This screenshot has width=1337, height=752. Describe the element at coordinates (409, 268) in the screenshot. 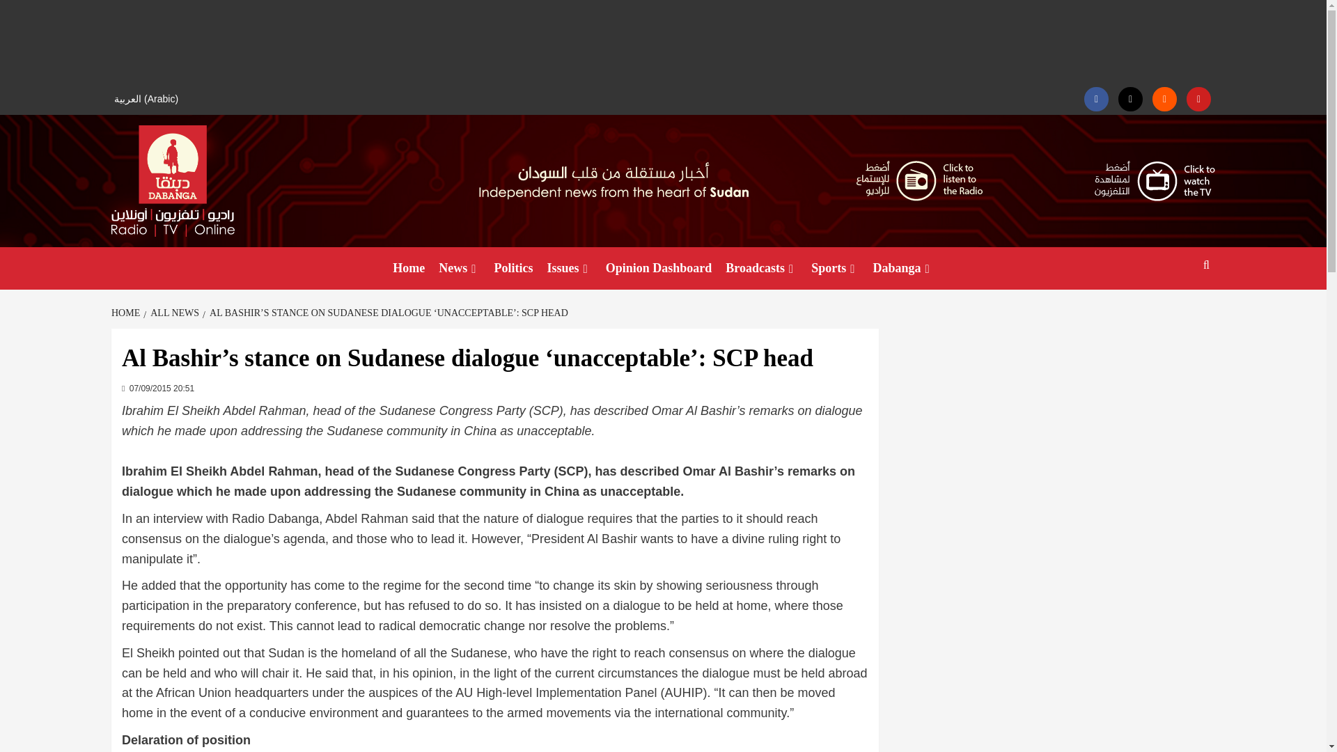

I see `Home` at that location.